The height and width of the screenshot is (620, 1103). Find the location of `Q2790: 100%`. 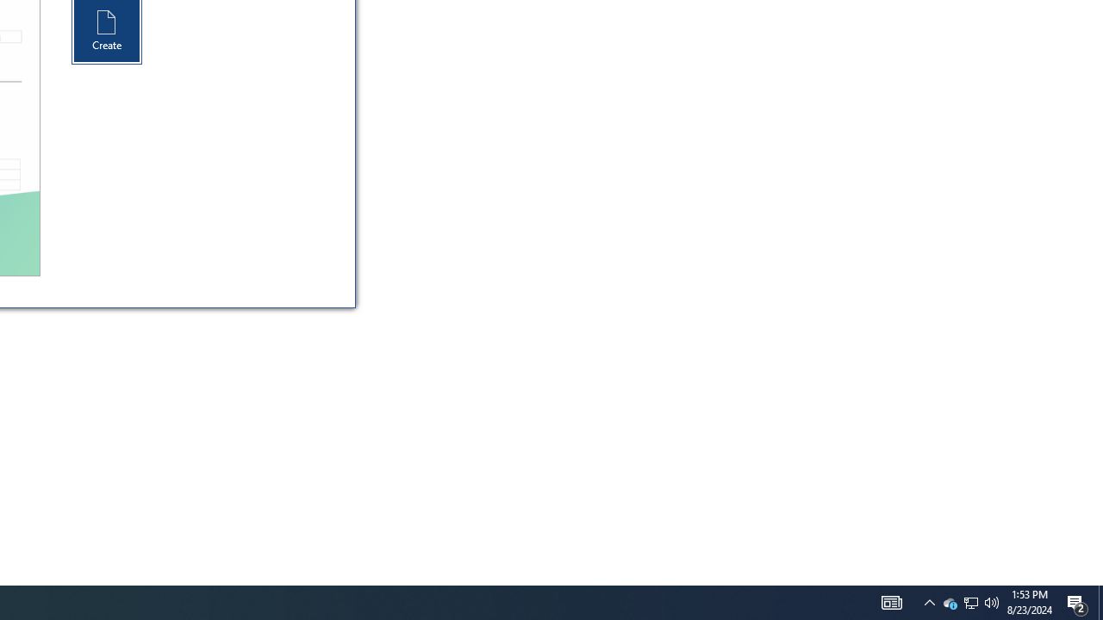

Q2790: 100% is located at coordinates (950, 603).